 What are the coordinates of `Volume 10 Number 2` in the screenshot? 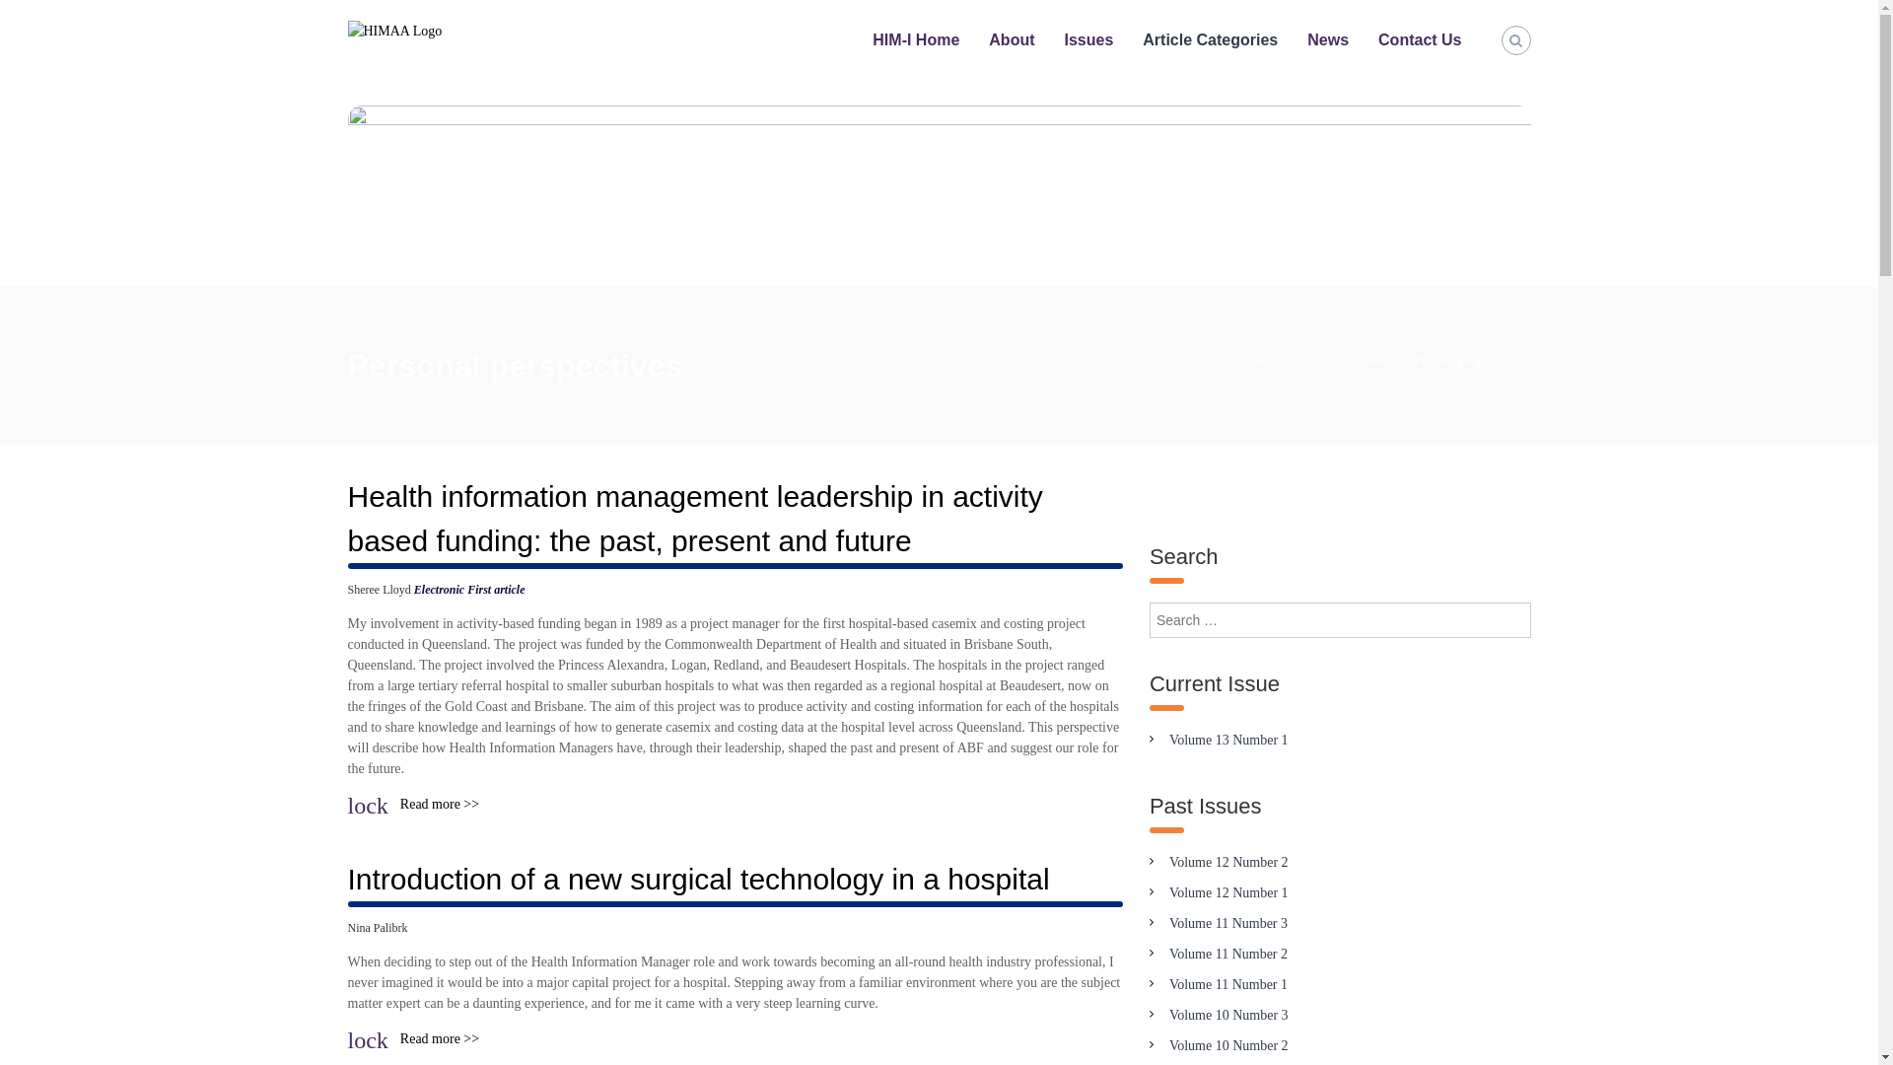 It's located at (1228, 1045).